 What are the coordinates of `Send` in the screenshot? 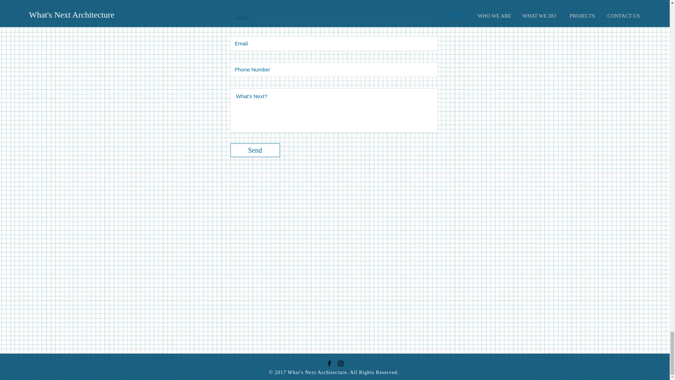 It's located at (255, 150).